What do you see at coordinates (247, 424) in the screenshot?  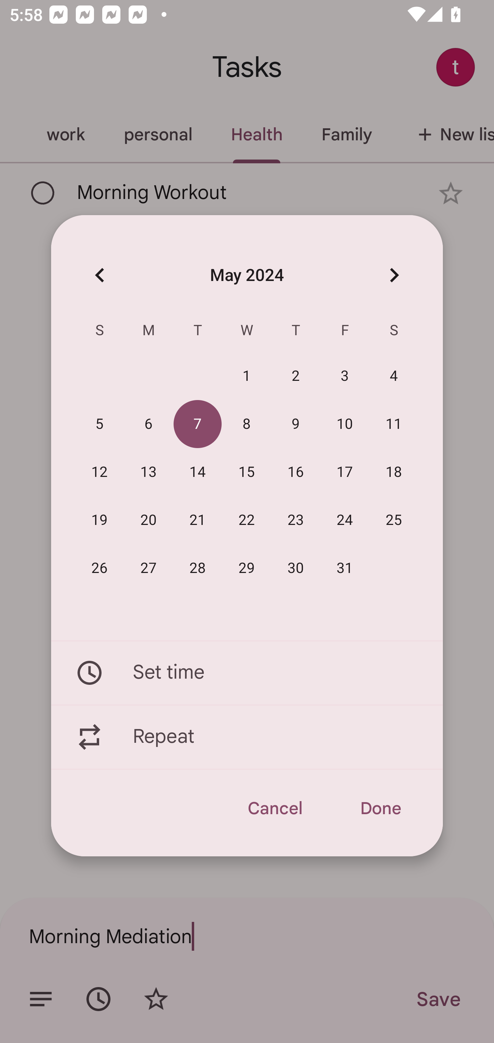 I see `8 08 May 2024` at bounding box center [247, 424].